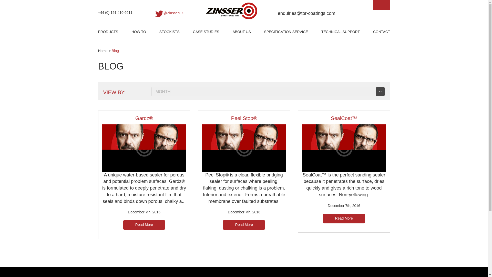 This screenshot has height=277, width=492. What do you see at coordinates (169, 32) in the screenshot?
I see `STOCKISTS` at bounding box center [169, 32].